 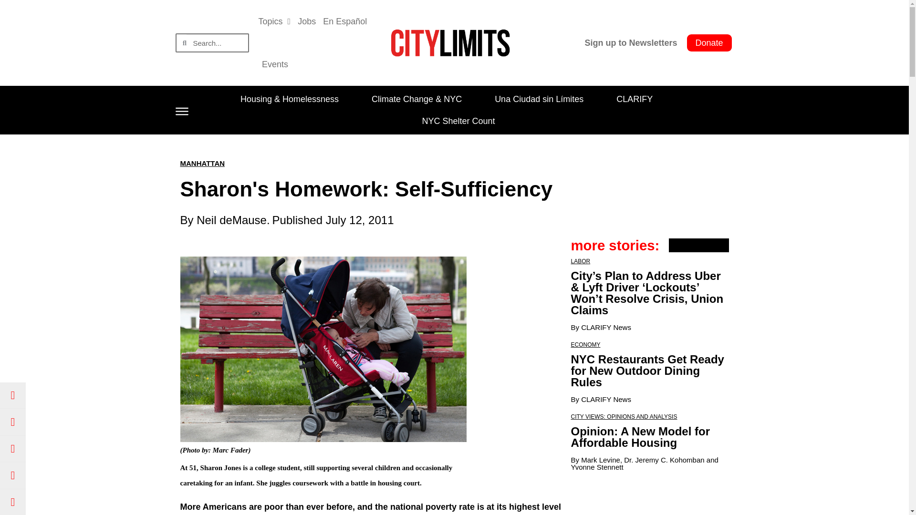 What do you see at coordinates (580, 261) in the screenshot?
I see `Read Articles in the Labor category` at bounding box center [580, 261].